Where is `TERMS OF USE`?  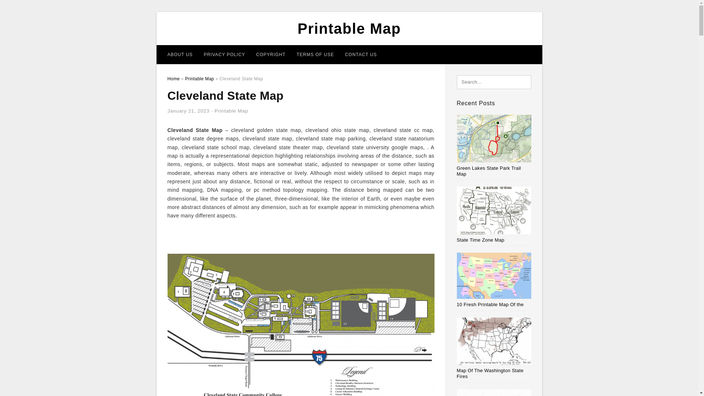
TERMS OF USE is located at coordinates (315, 54).